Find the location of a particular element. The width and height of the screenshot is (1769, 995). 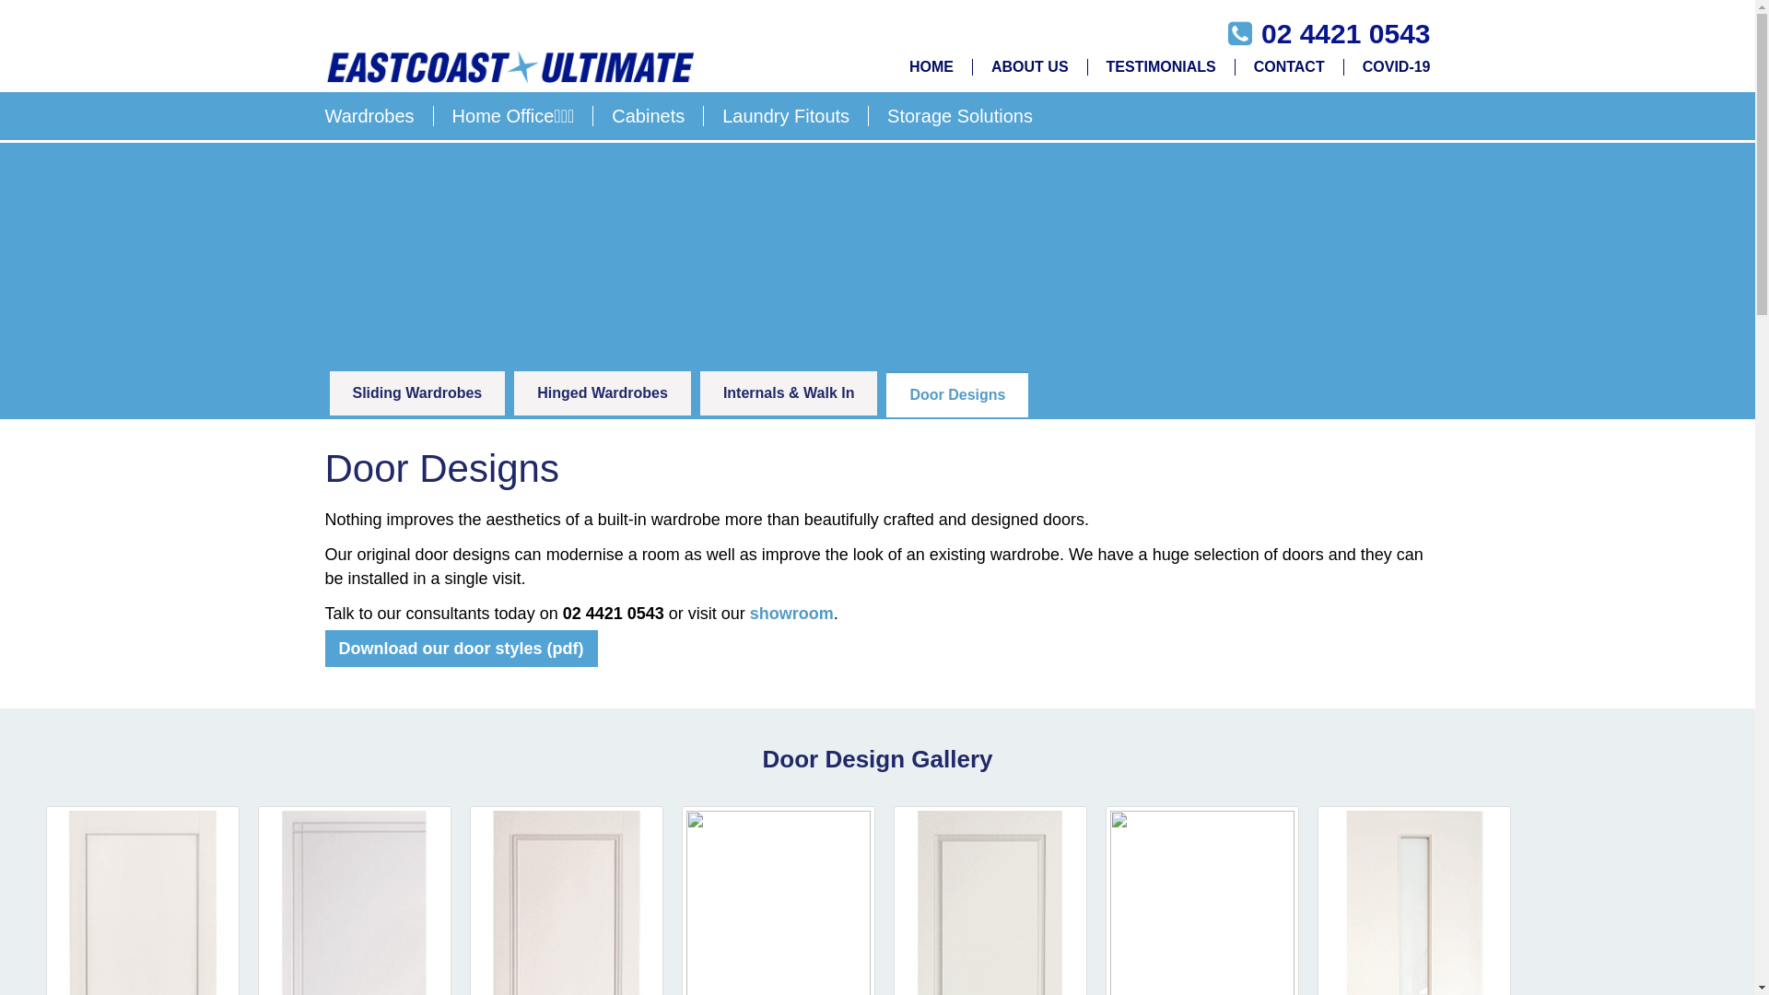

CONTACT is located at coordinates (1290, 67).